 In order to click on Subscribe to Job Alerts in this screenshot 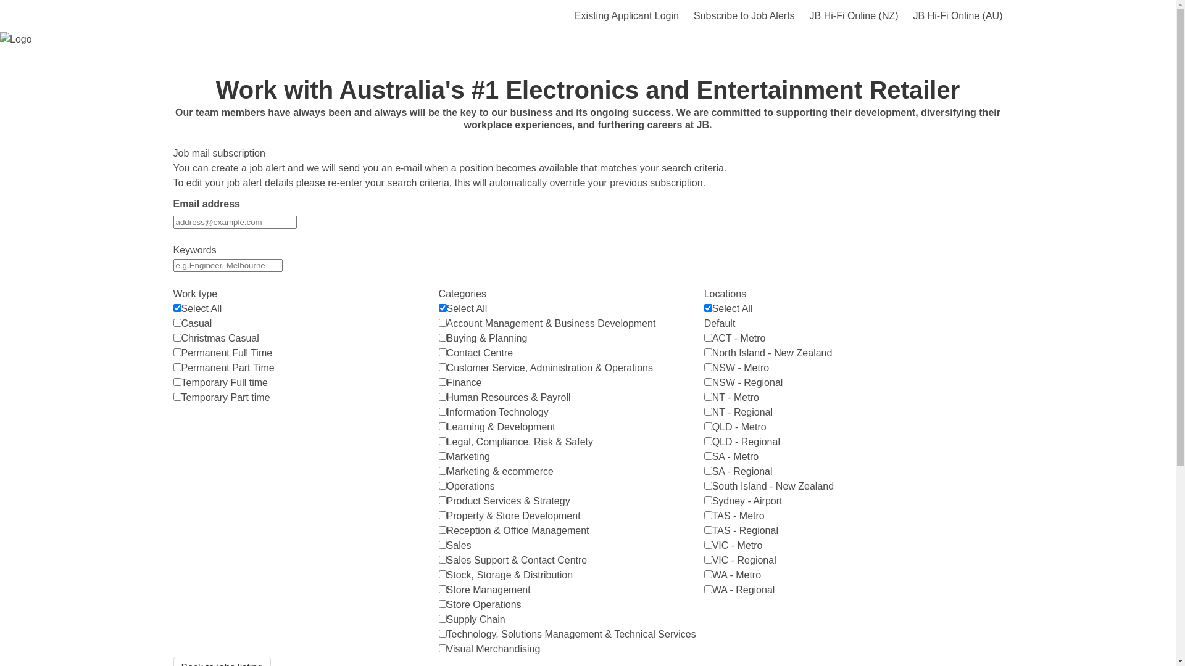, I will do `click(744, 16)`.